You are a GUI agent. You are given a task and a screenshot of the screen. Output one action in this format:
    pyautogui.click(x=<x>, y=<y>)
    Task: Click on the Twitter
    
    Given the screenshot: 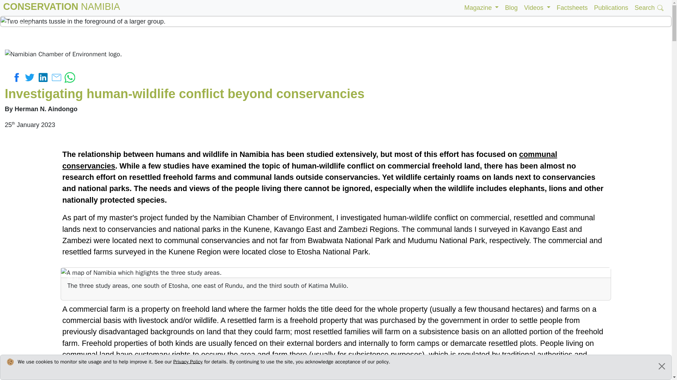 What is the action you would take?
    pyautogui.click(x=572, y=8)
    